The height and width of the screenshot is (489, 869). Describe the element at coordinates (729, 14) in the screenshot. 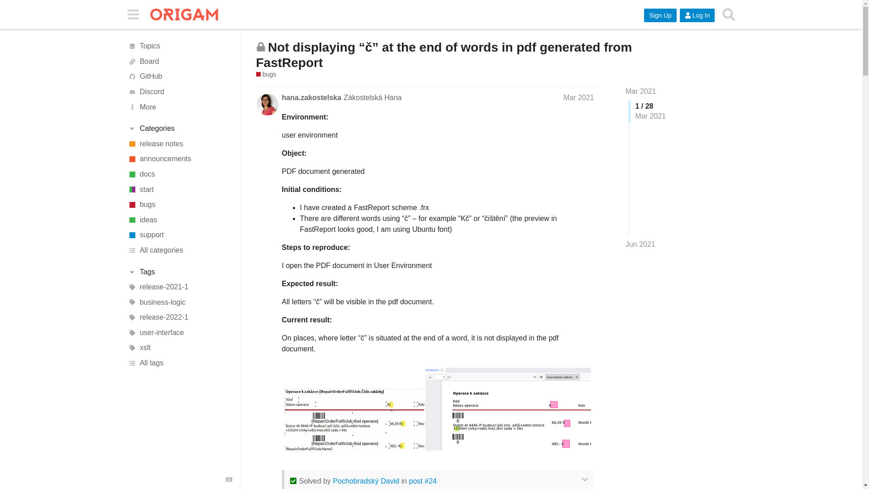

I see `Search` at that location.